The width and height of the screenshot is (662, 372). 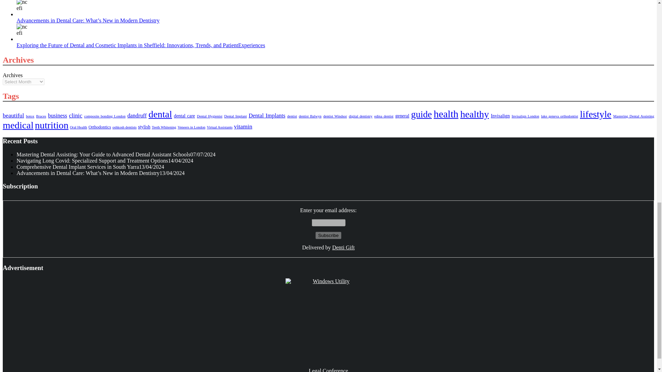 I want to click on Windows Utility, so click(x=328, y=321).